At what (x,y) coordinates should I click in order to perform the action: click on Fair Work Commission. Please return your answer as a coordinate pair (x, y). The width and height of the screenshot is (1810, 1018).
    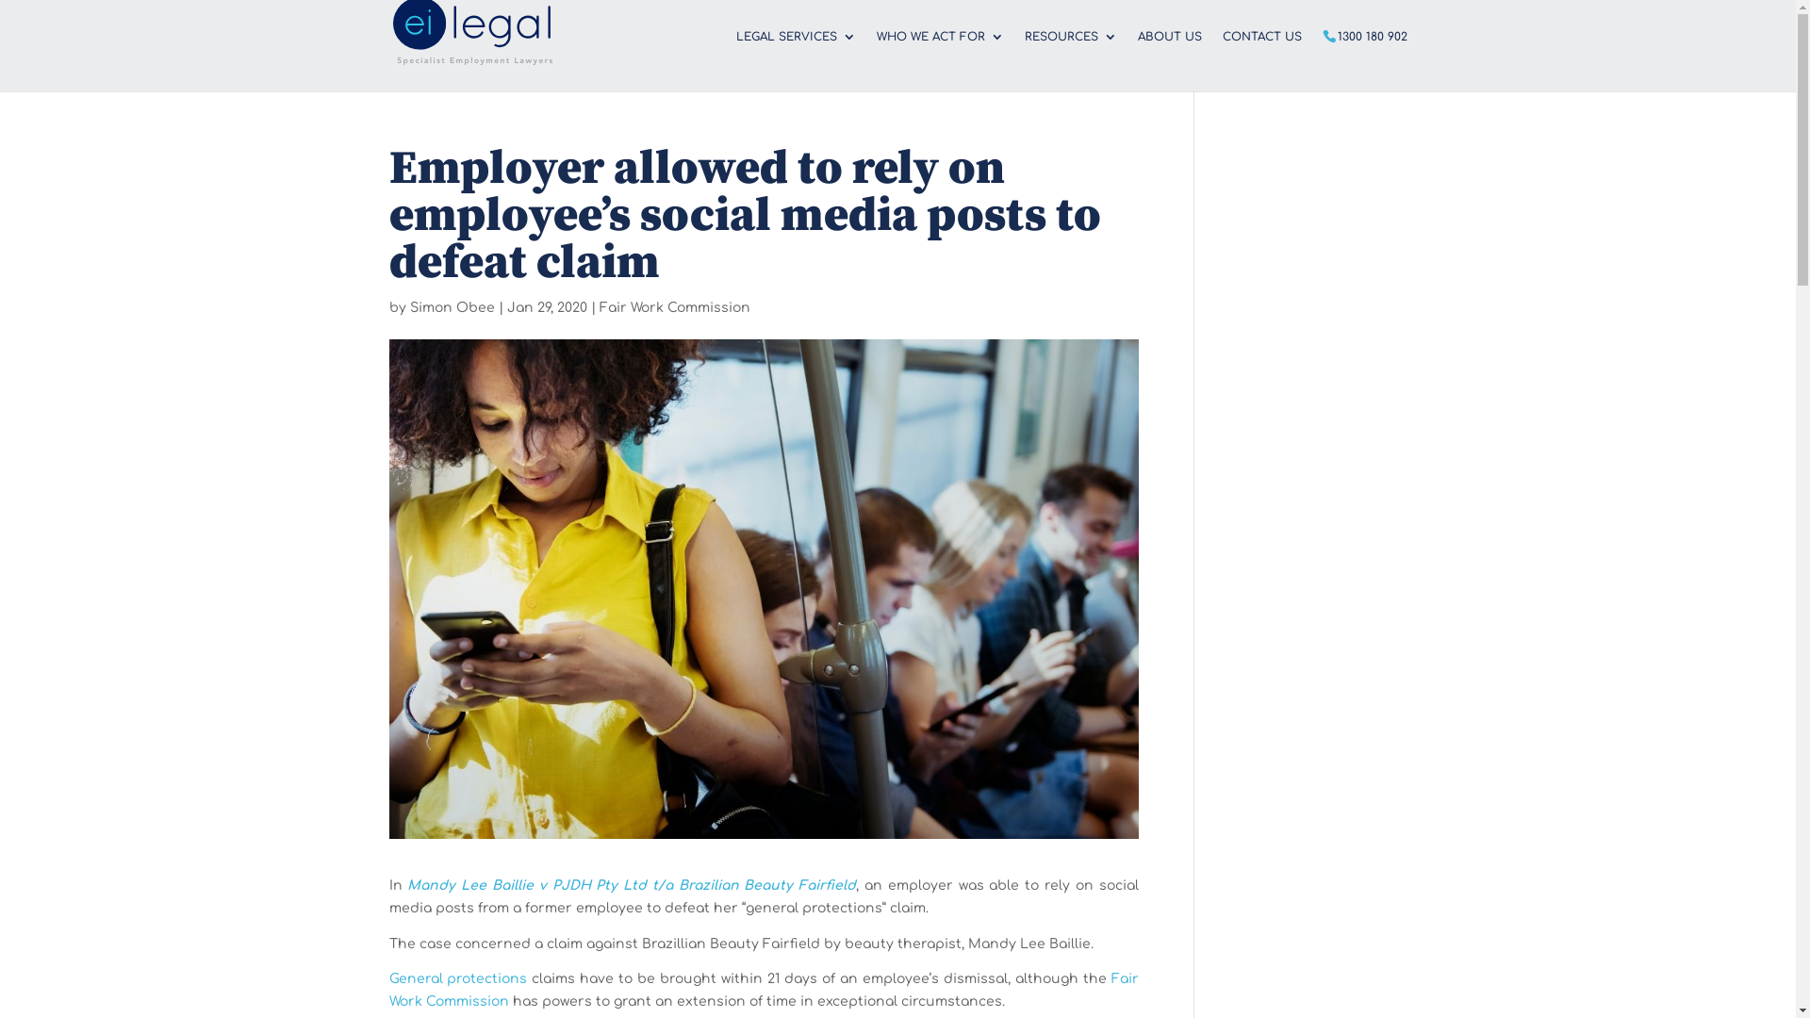
    Looking at the image, I should click on (675, 307).